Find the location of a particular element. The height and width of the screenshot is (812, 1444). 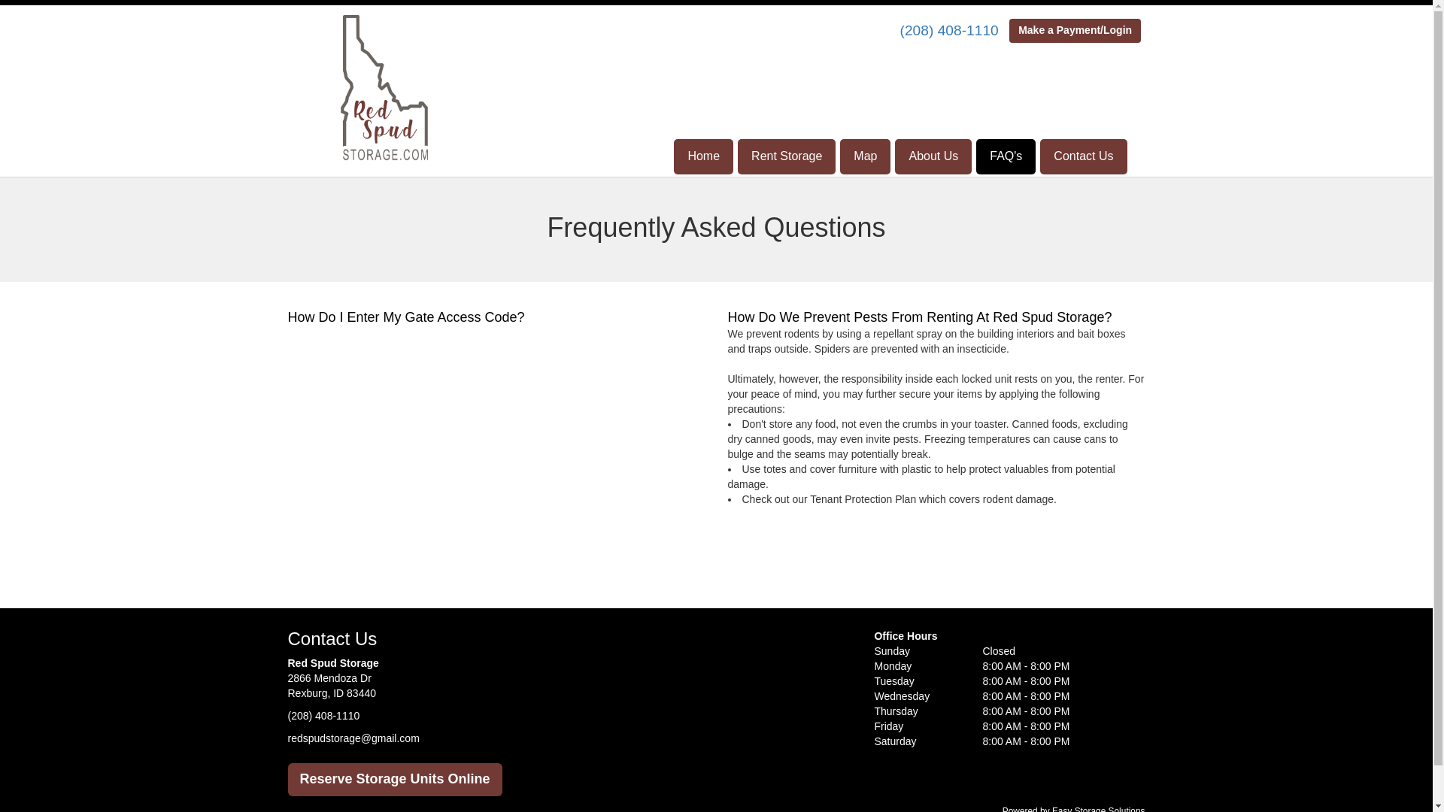

FAQ's is located at coordinates (1005, 156).